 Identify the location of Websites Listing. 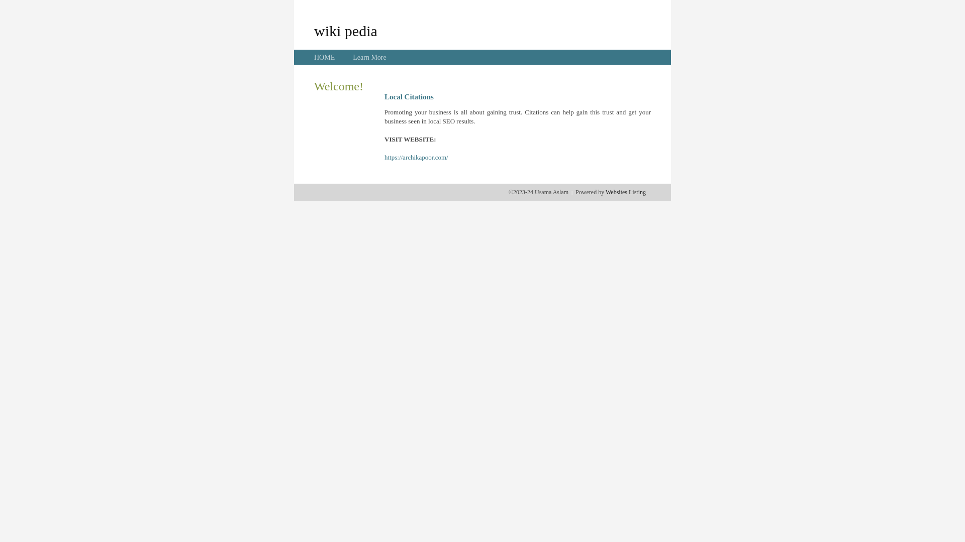
(626, 192).